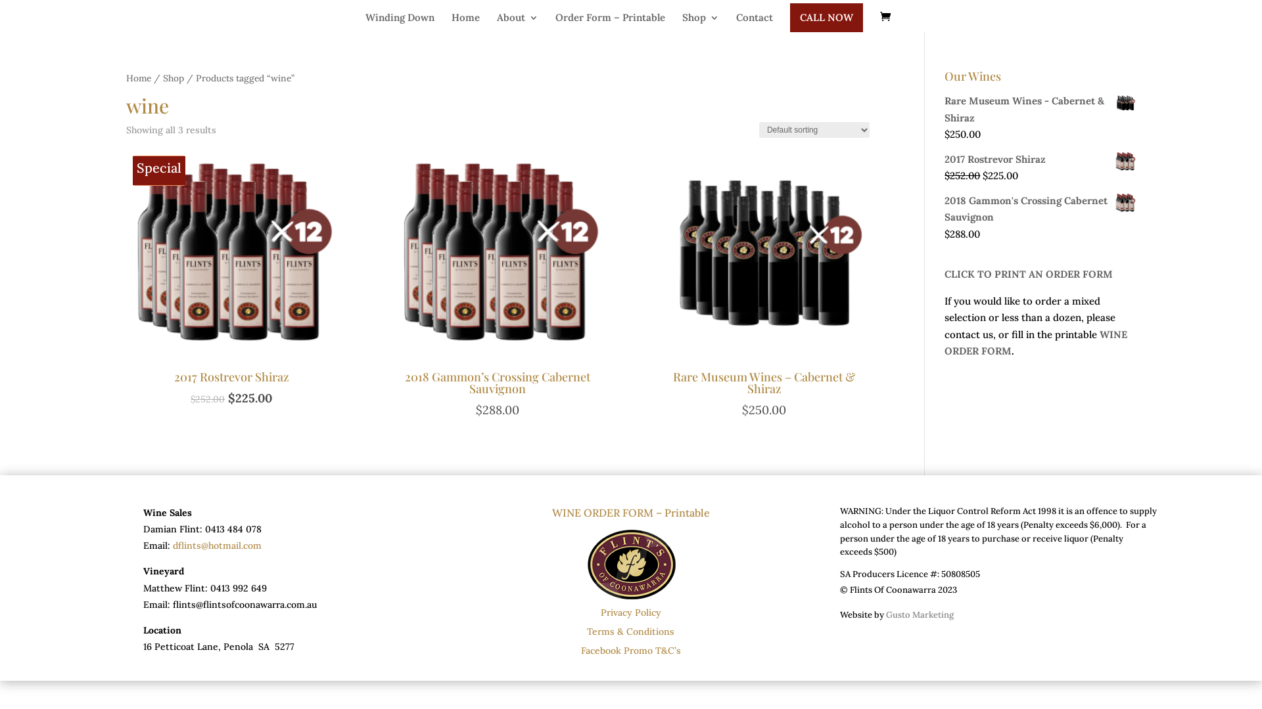 The image size is (1262, 709). Describe the element at coordinates (1029, 274) in the screenshot. I see `CLICK TO PRINT AN ORDER FORM` at that location.